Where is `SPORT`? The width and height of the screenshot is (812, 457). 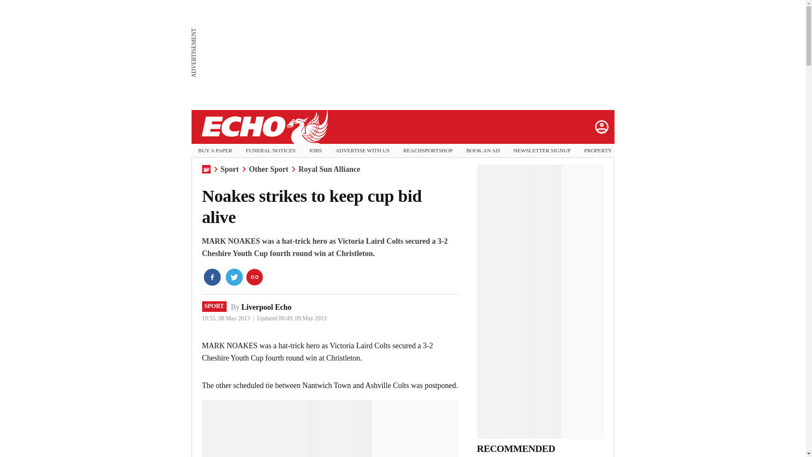 SPORT is located at coordinates (214, 306).